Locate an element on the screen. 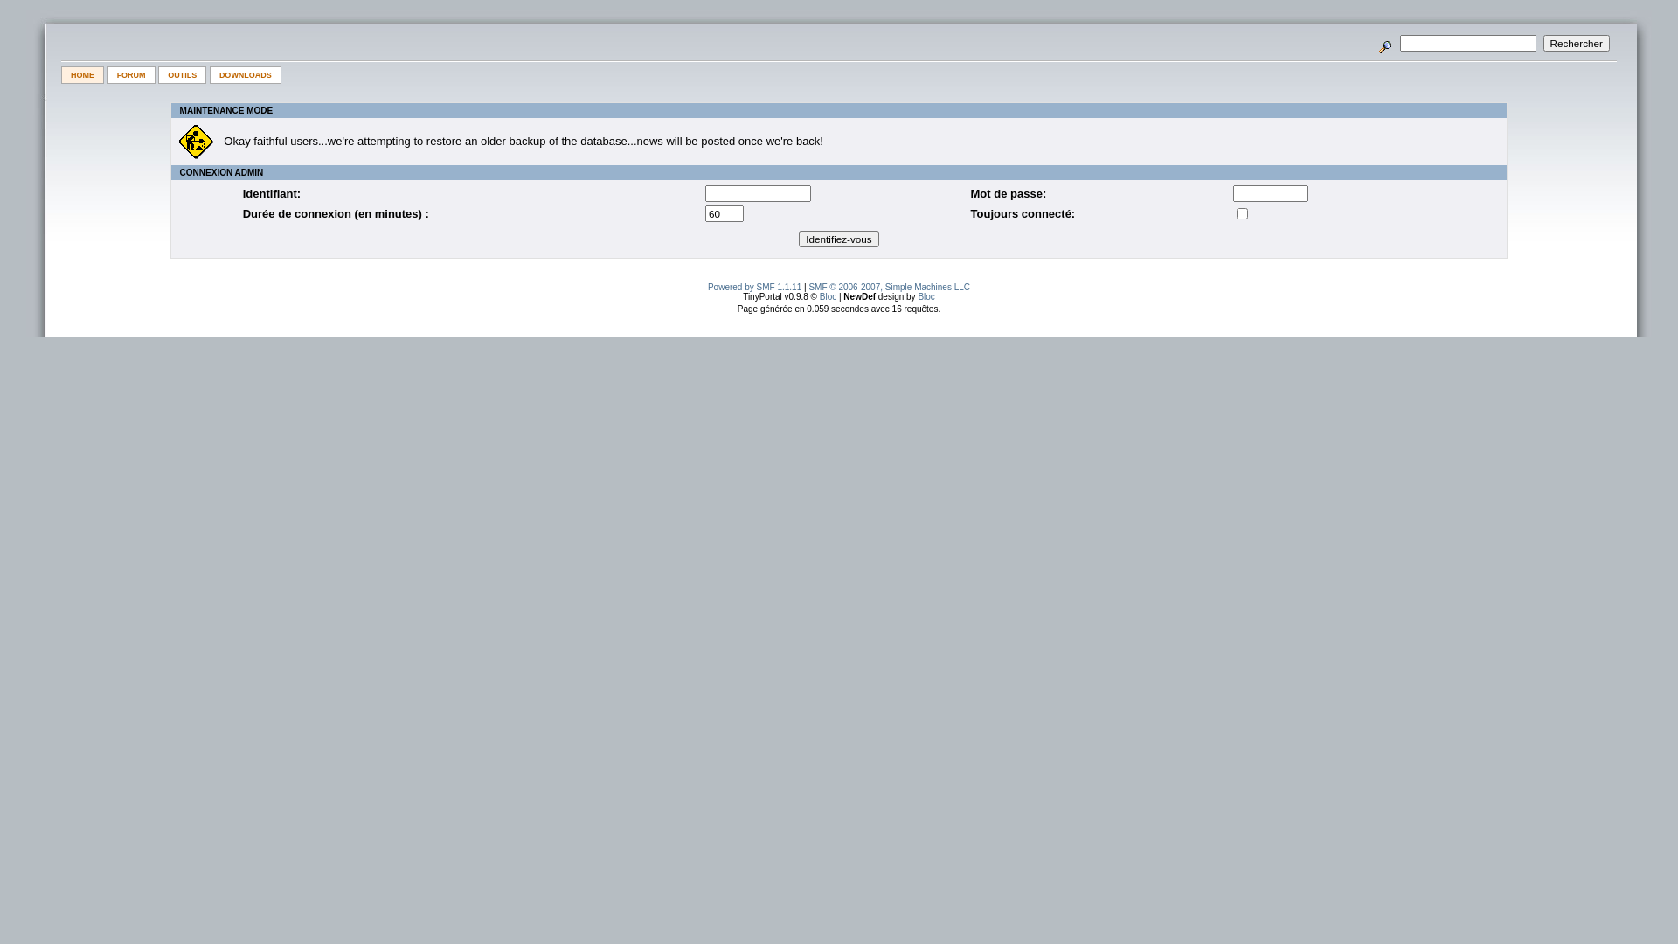 Image resolution: width=1678 pixels, height=944 pixels. FORUM is located at coordinates (131, 75).